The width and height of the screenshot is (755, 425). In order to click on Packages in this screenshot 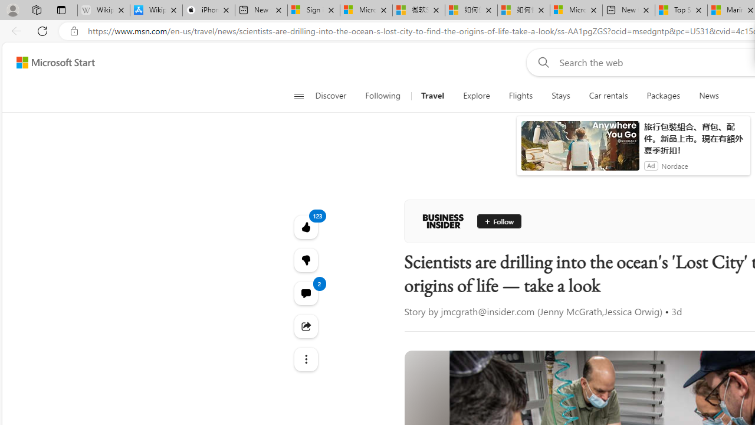, I will do `click(663, 96)`.